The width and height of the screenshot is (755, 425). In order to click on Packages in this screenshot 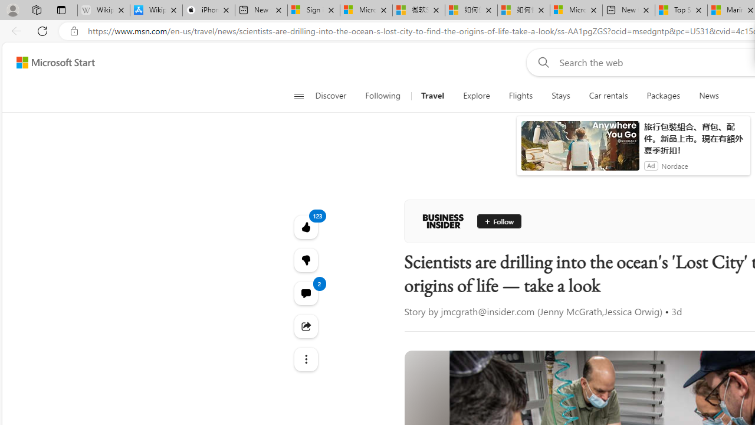, I will do `click(663, 96)`.